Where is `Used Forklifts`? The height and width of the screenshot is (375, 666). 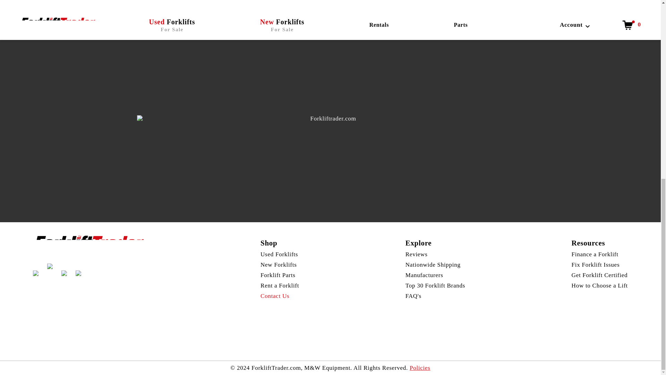
Used Forklifts is located at coordinates (279, 254).